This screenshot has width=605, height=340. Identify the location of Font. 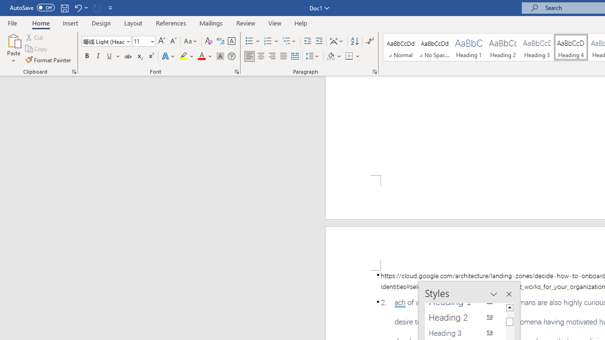
(106, 42).